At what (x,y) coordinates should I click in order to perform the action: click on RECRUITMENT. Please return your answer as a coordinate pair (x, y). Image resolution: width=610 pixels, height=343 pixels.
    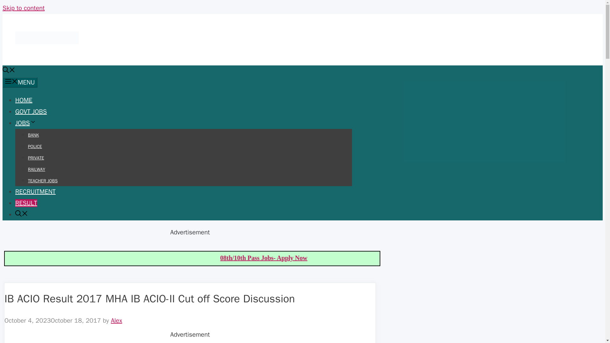
    Looking at the image, I should click on (35, 191).